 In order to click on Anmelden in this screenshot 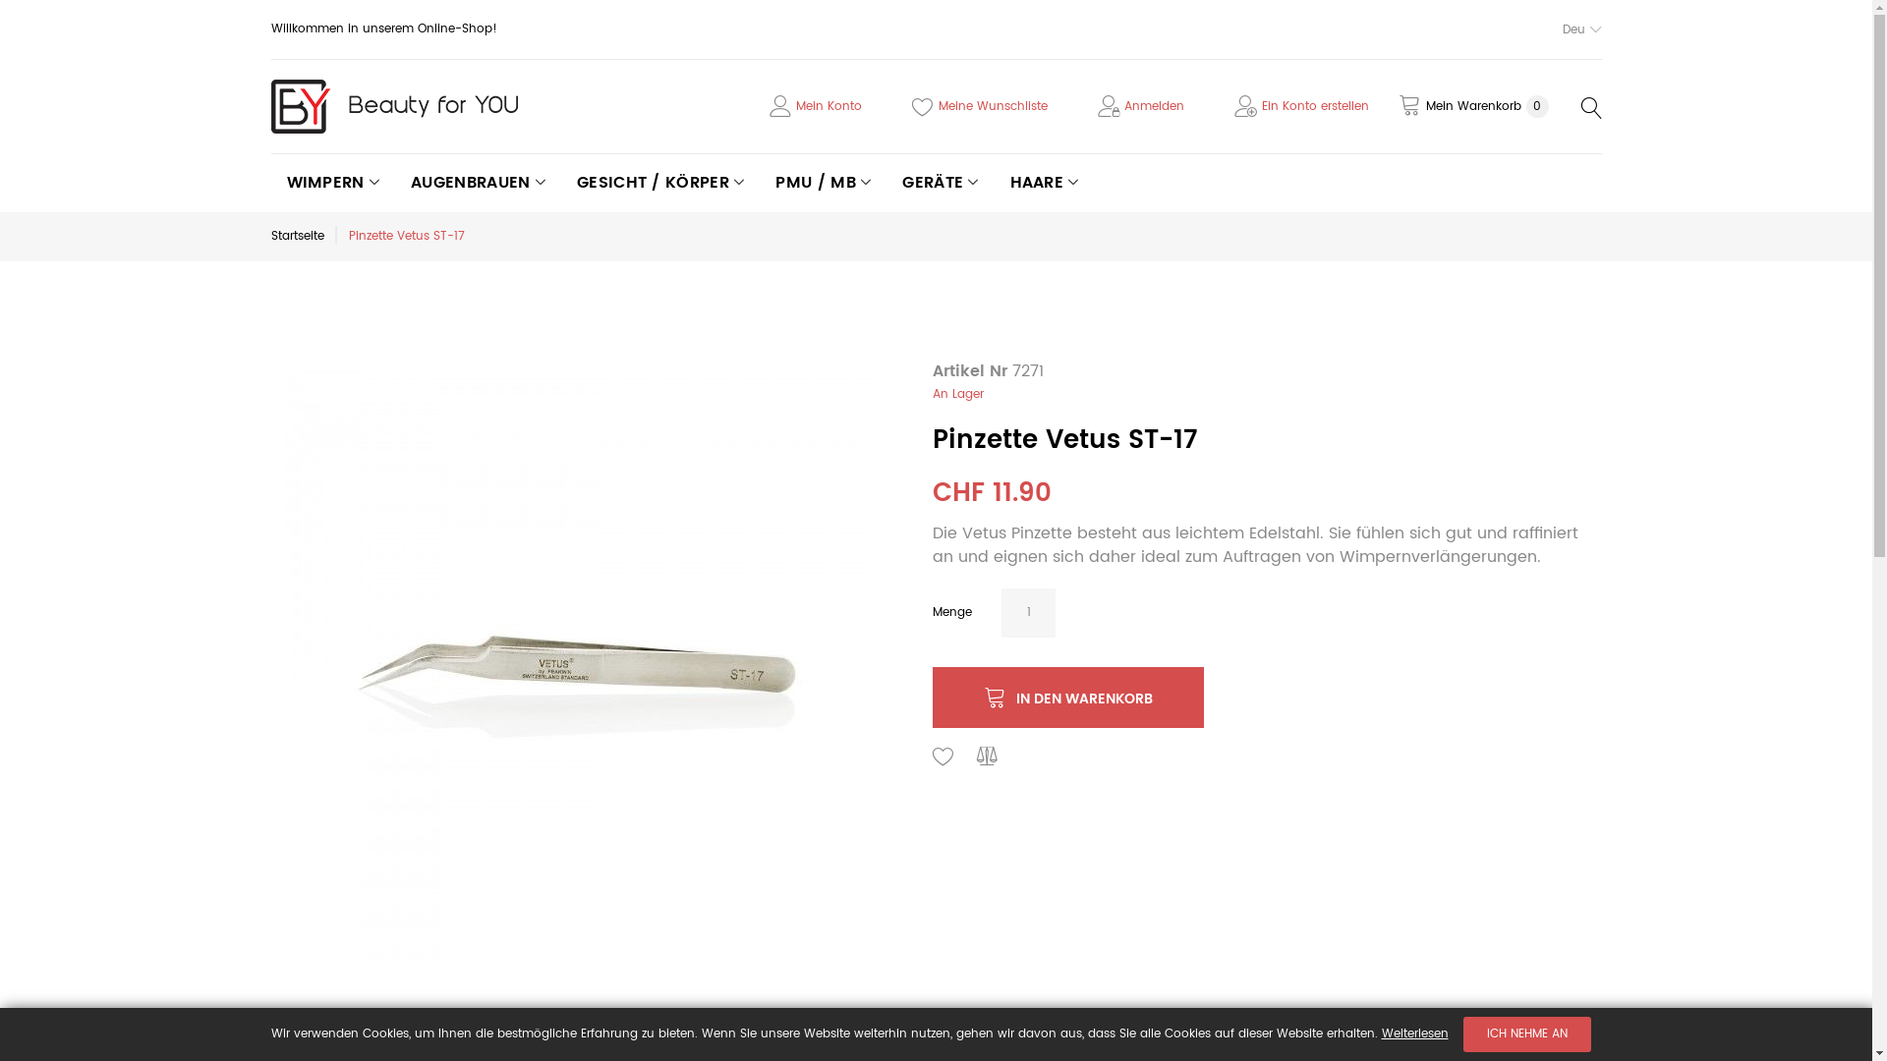, I will do `click(1154, 106)`.